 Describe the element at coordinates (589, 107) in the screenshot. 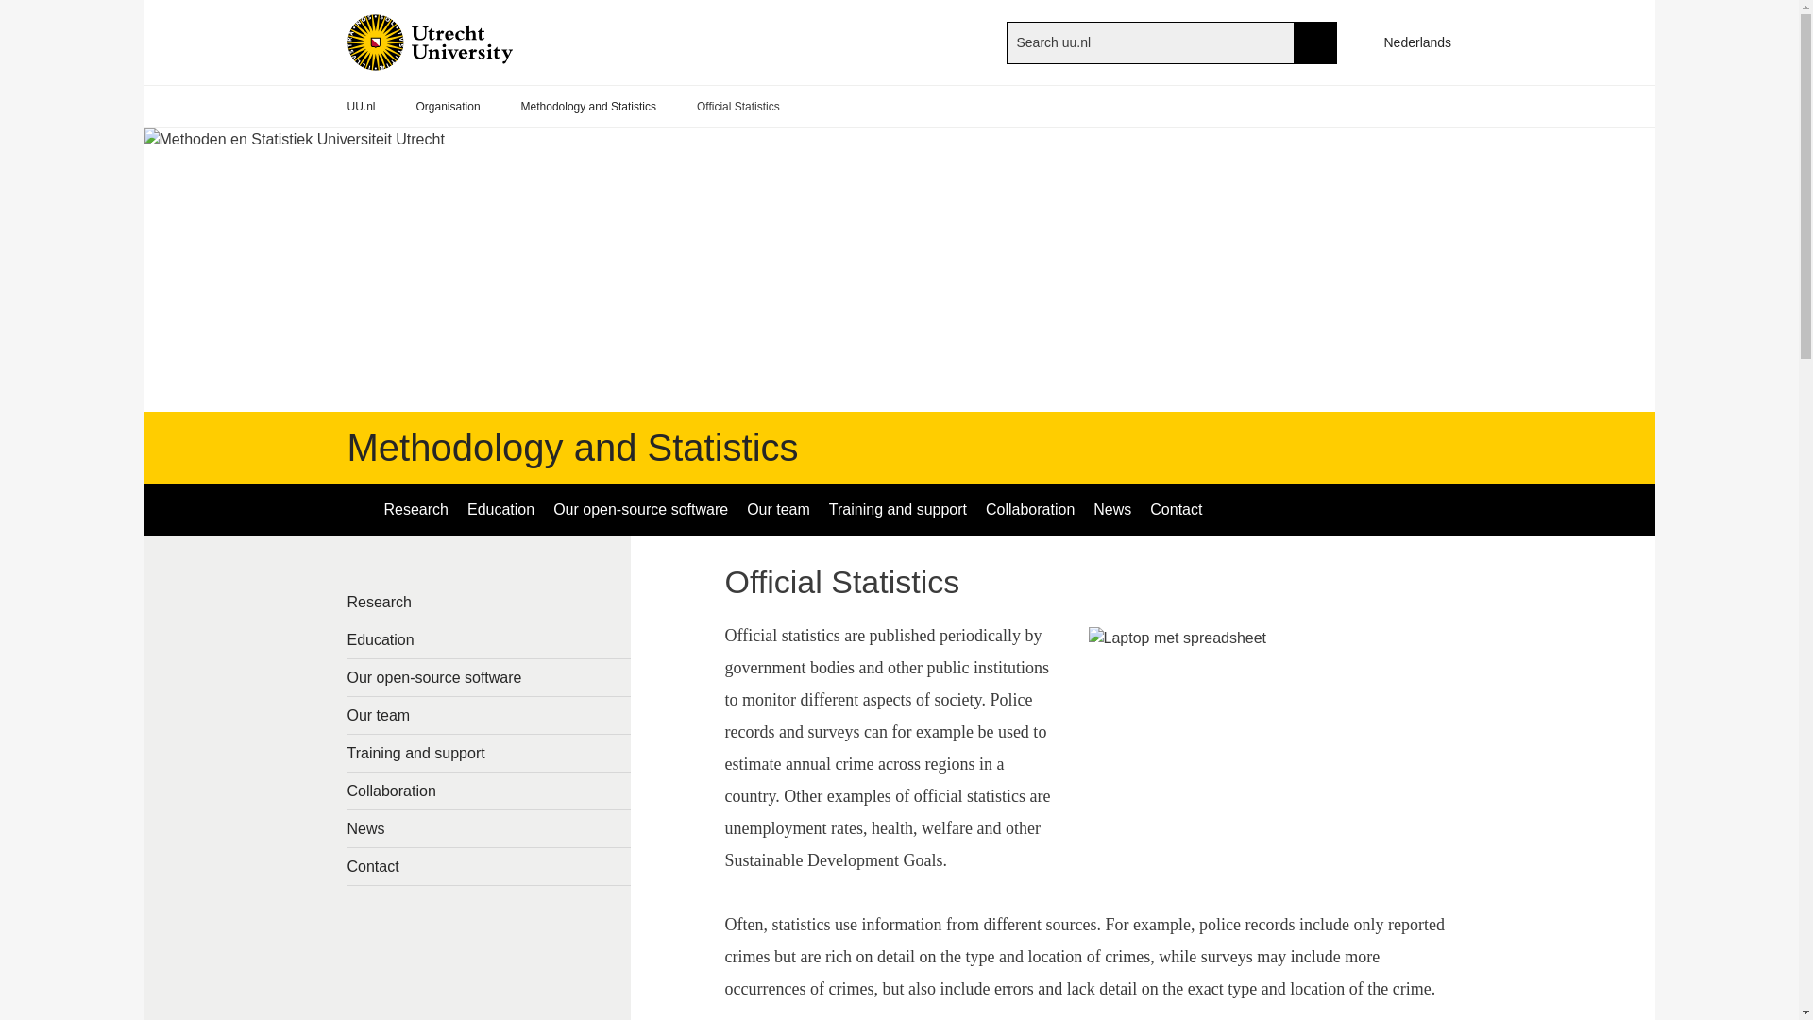

I see `Methodology and Statistics` at that location.